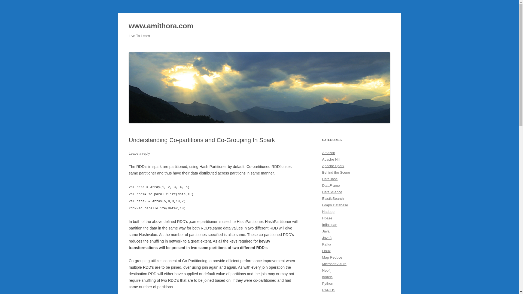 This screenshot has height=294, width=523. Describe the element at coordinates (139, 154) in the screenshot. I see `Leave a reply` at that location.